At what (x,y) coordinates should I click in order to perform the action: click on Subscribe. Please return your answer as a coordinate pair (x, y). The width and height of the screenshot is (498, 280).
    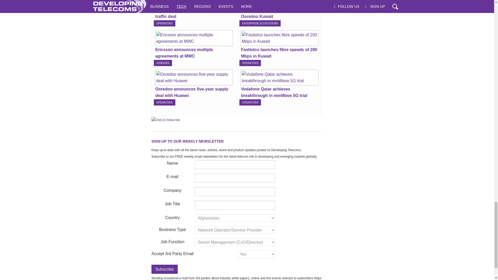
    Looking at the image, I should click on (164, 269).